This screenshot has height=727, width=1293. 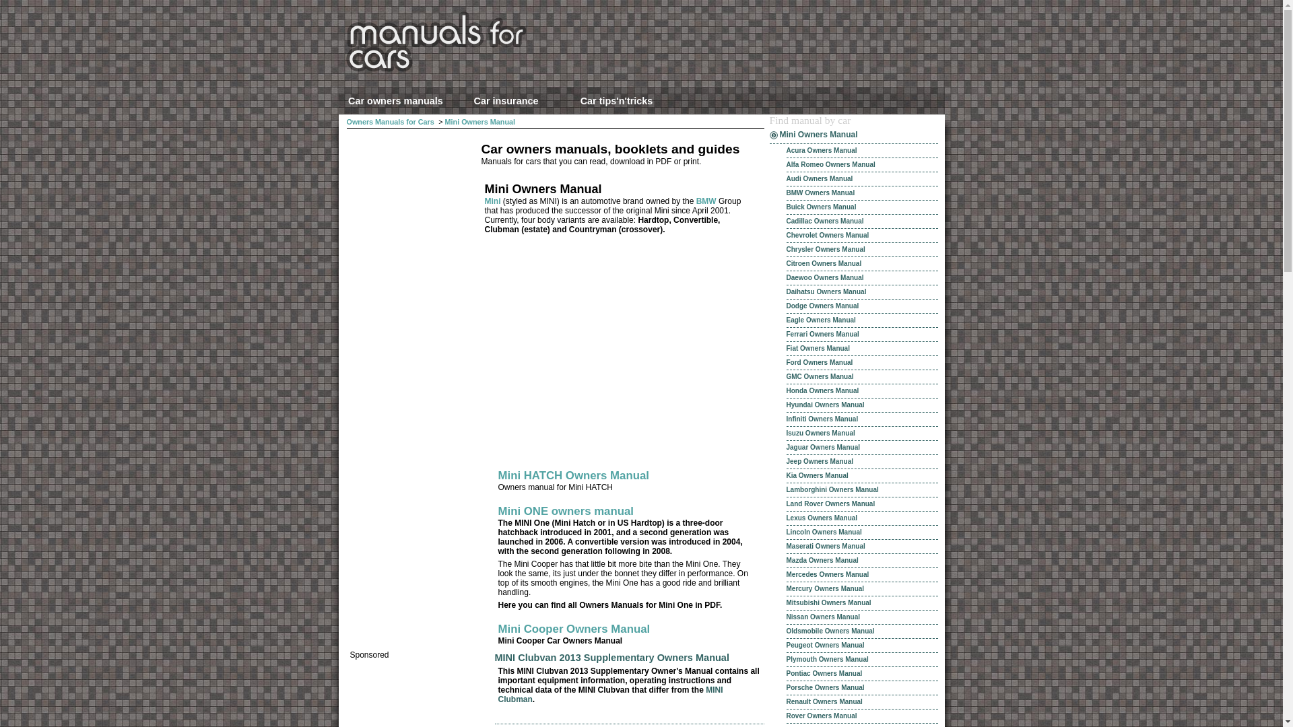 What do you see at coordinates (862, 575) in the screenshot?
I see `Mercedes Owners Manual` at bounding box center [862, 575].